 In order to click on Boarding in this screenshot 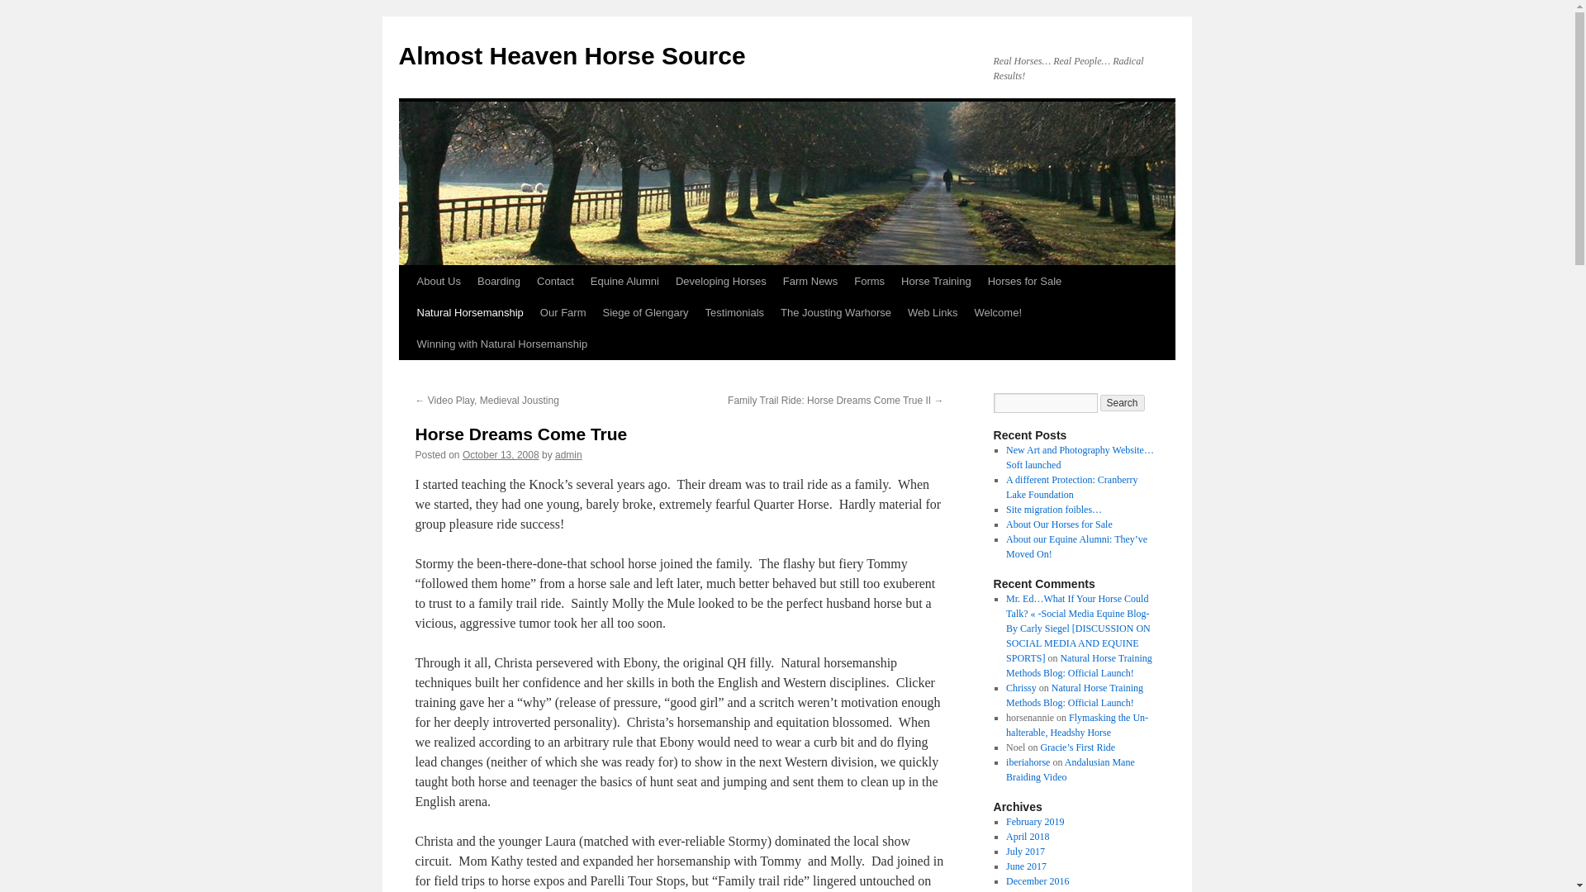, I will do `click(499, 281)`.